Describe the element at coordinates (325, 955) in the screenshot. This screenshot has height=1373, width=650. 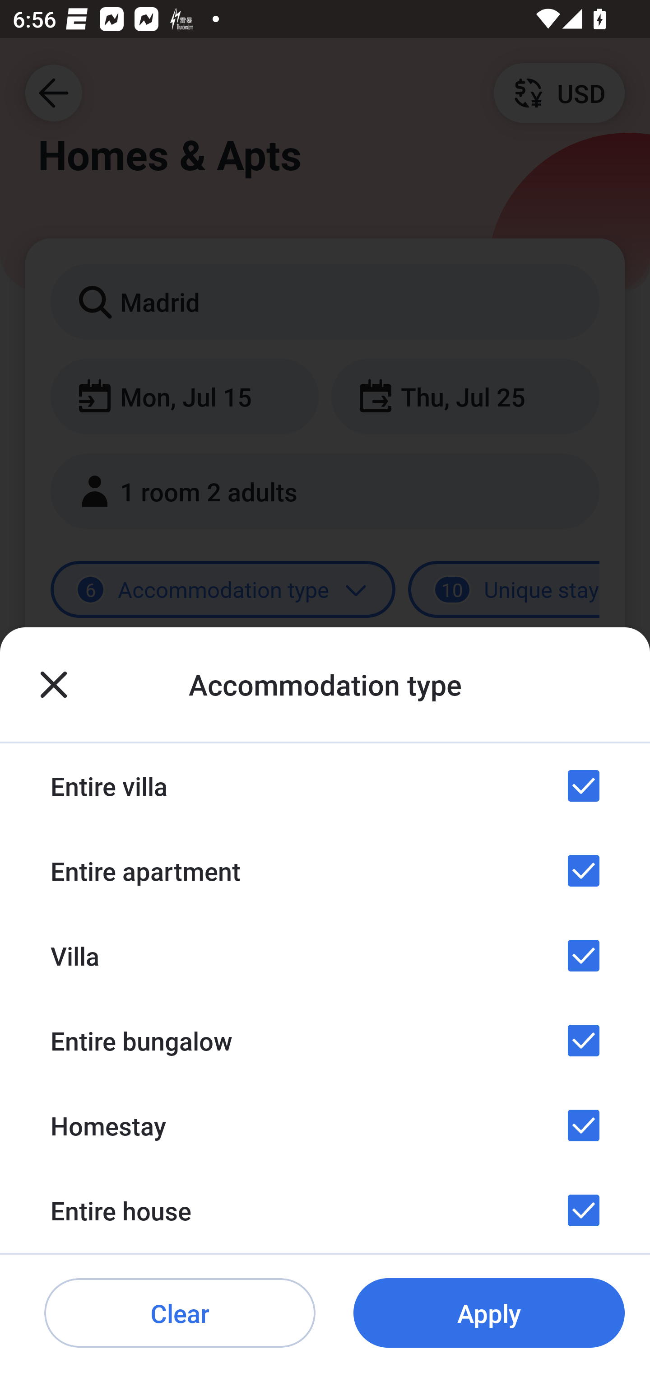
I see `Villa` at that location.